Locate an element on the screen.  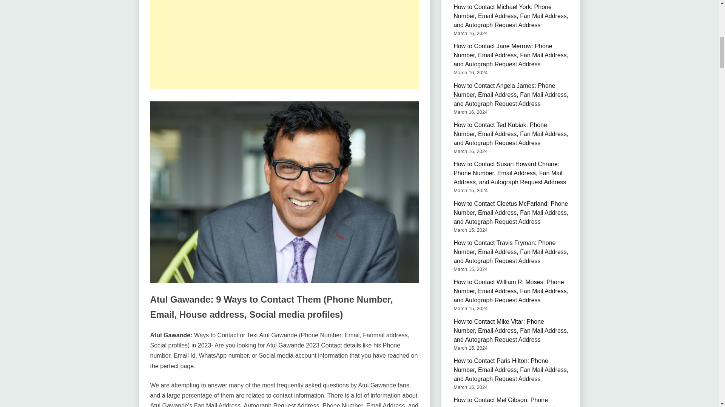
Advertisement is located at coordinates (284, 44).